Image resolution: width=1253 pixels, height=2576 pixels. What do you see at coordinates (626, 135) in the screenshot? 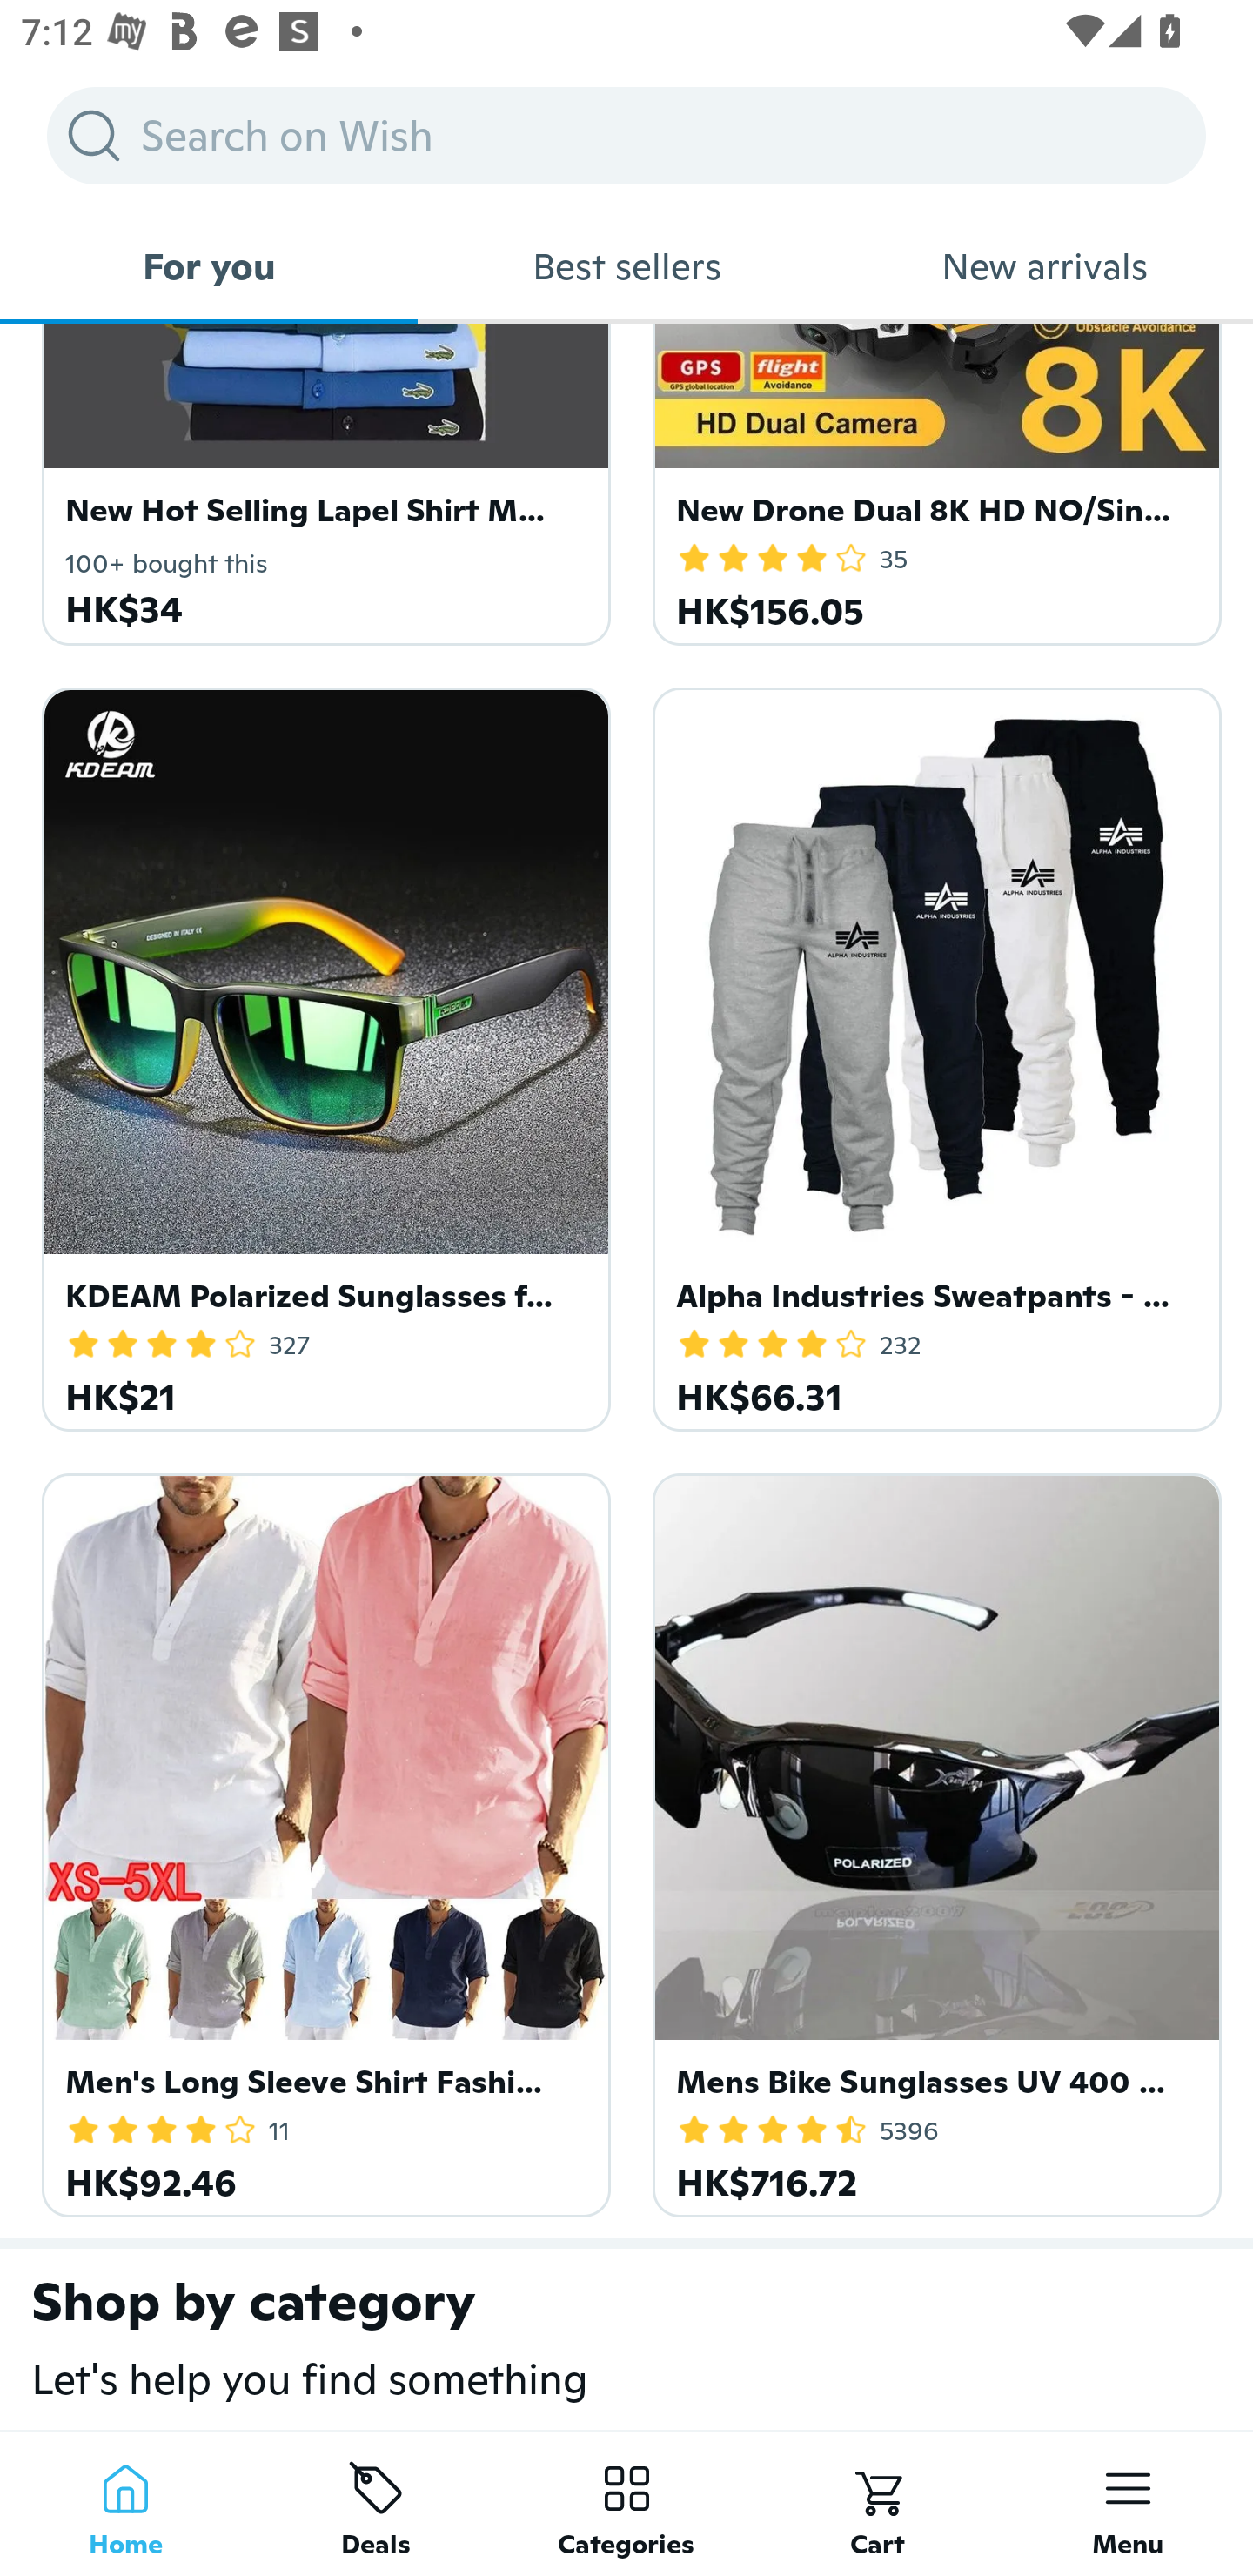
I see `Search on Wish` at bounding box center [626, 135].